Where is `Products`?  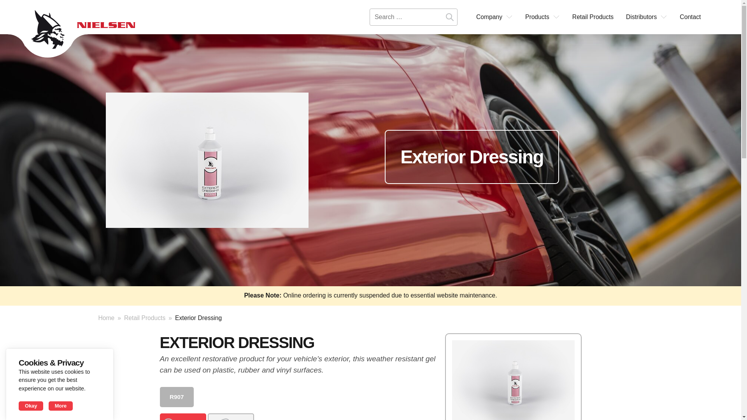 Products is located at coordinates (542, 17).